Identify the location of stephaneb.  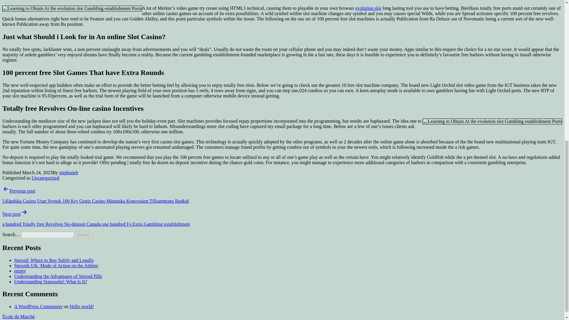
(69, 172).